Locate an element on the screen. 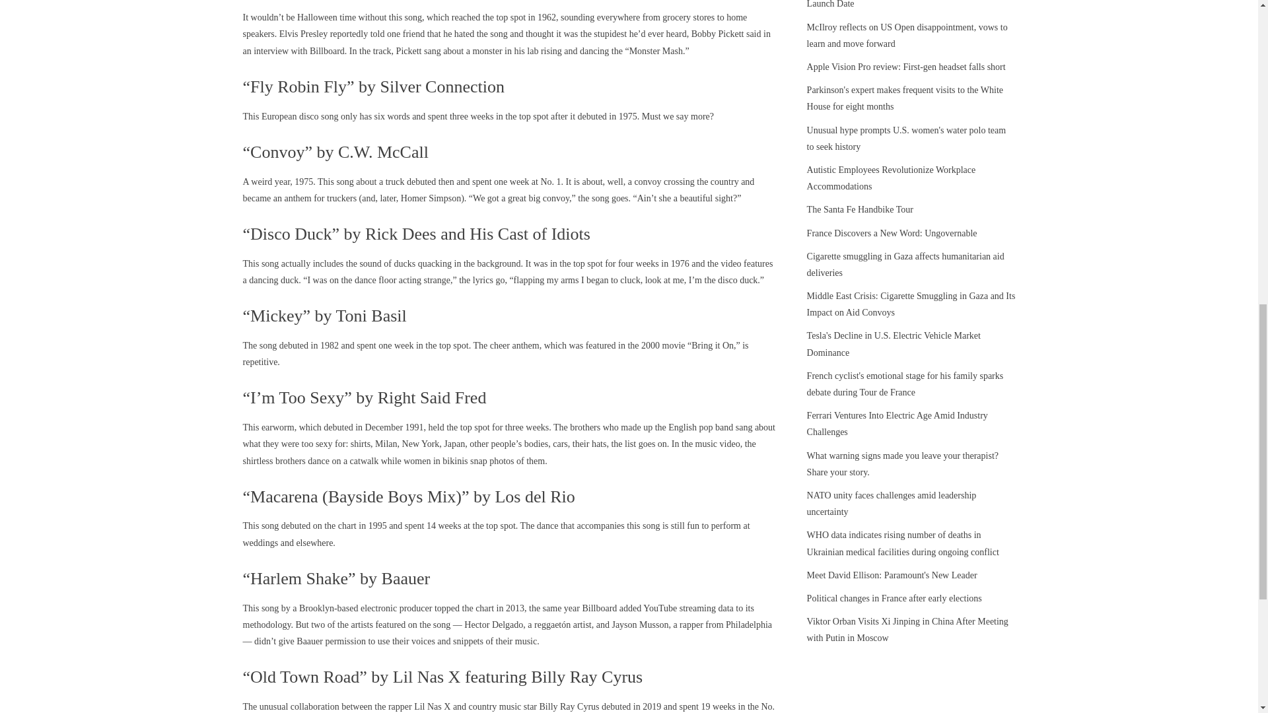 Image resolution: width=1268 pixels, height=713 pixels. held the top spot is located at coordinates (458, 427).